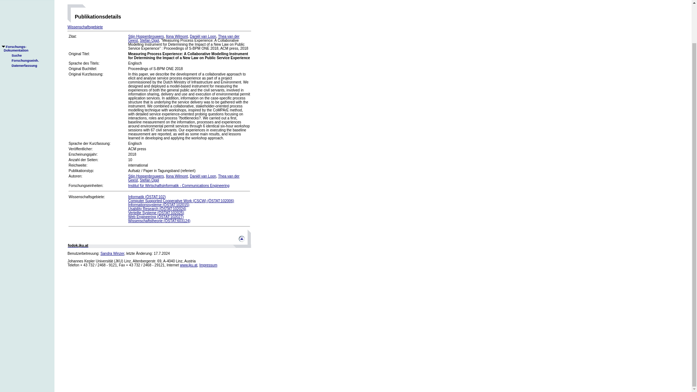 This screenshot has height=392, width=697. I want to click on www.jku.at, so click(78, 245).